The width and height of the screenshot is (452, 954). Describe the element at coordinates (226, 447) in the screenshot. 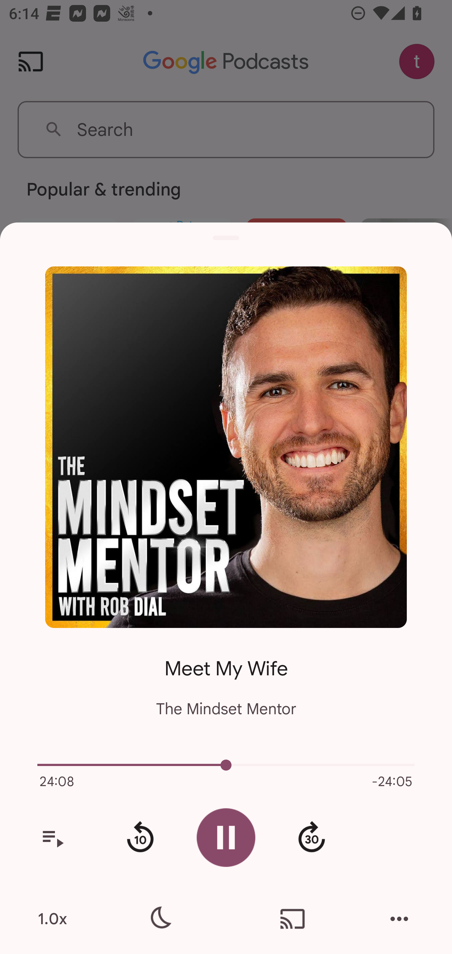

I see `Open the show page for The Mindset Mentor` at that location.